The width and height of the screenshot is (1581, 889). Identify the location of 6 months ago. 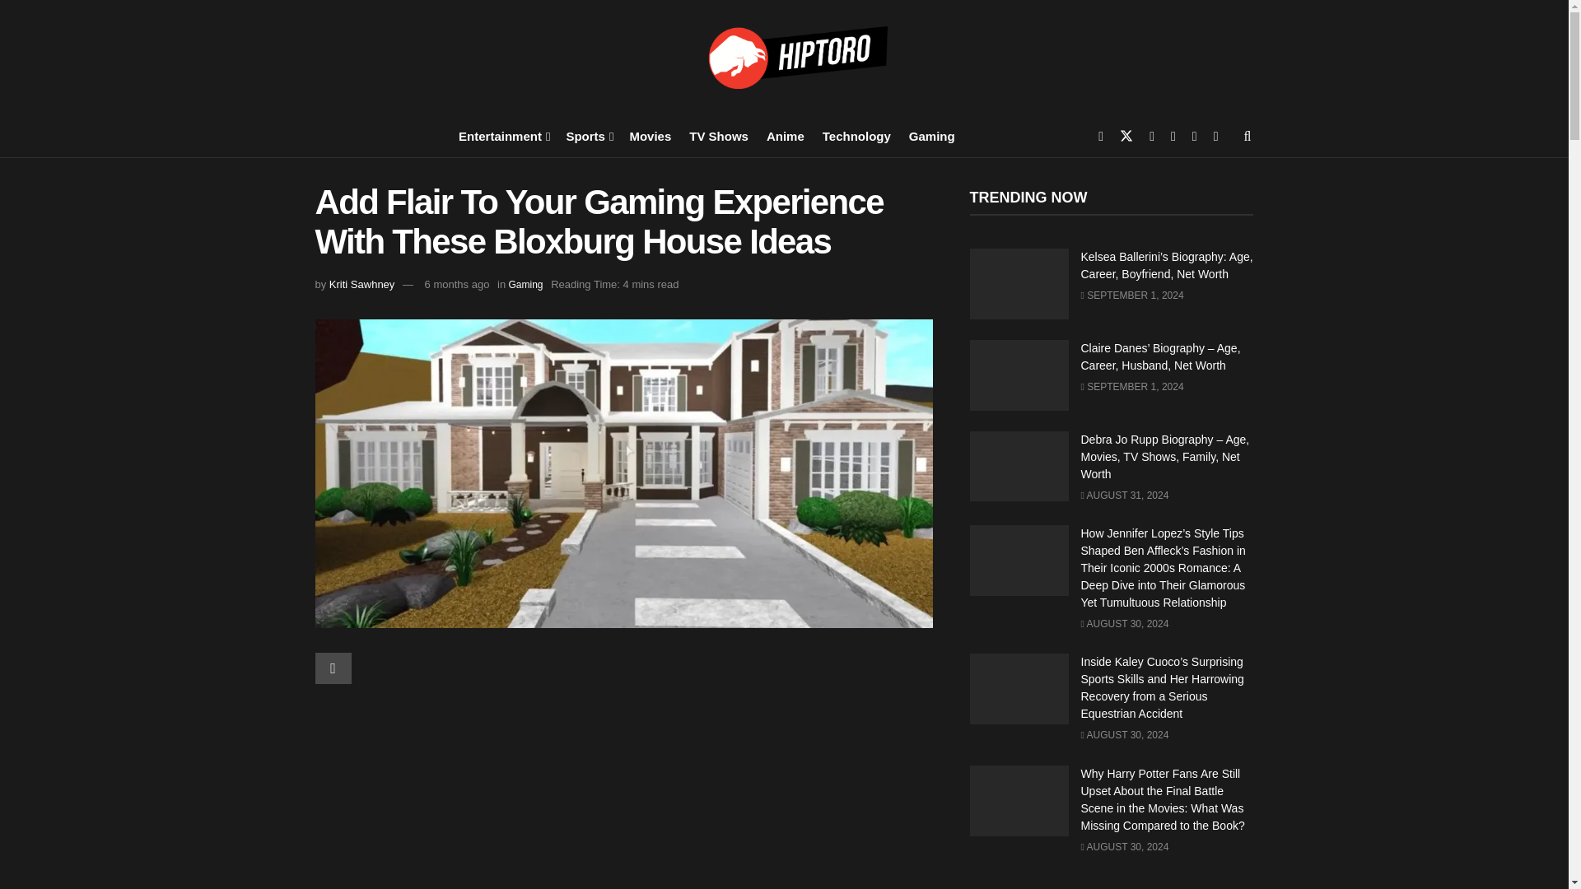
(458, 285).